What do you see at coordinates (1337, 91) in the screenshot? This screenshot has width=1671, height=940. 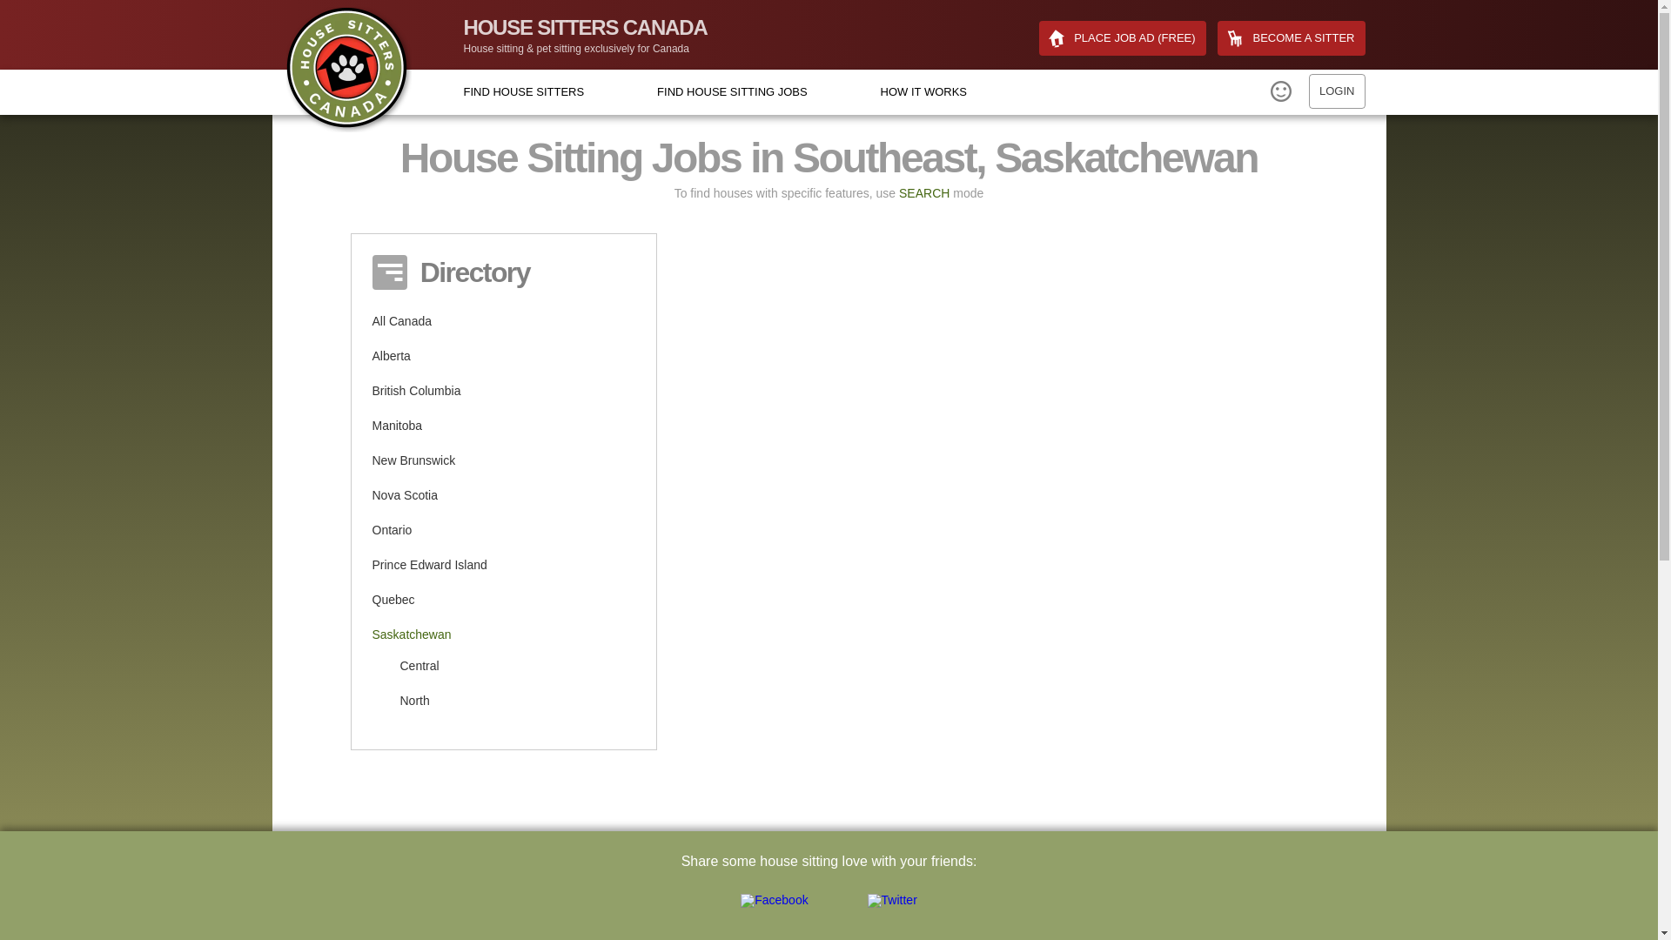 I see `LOGIN` at bounding box center [1337, 91].